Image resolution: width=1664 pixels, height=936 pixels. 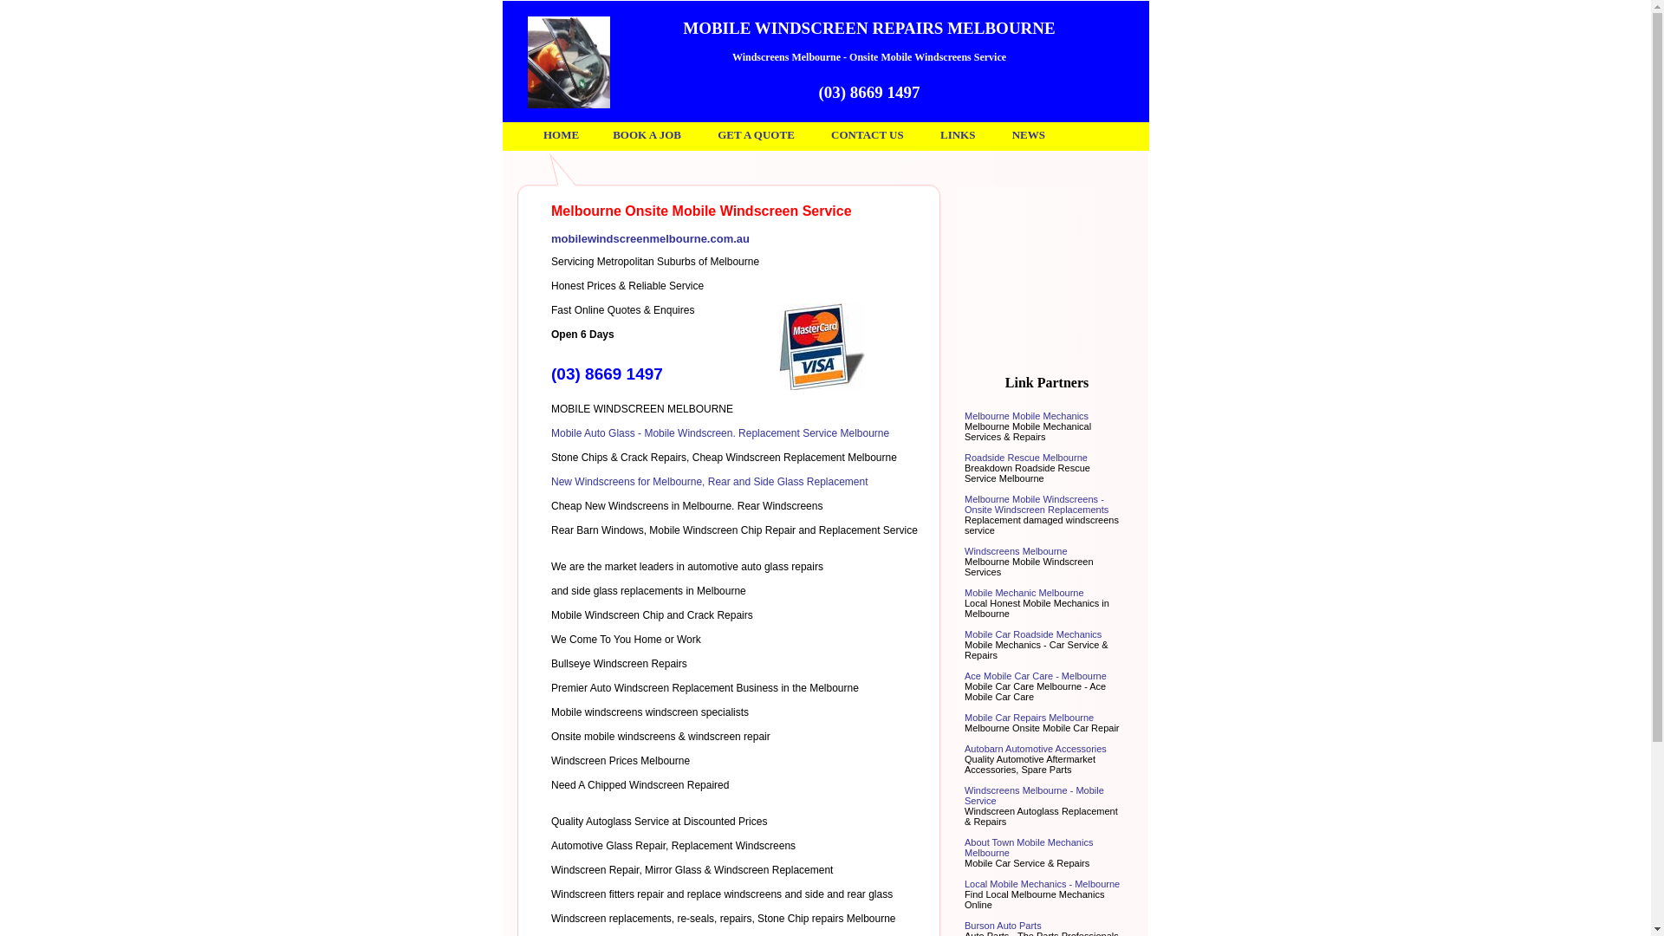 What do you see at coordinates (1026, 458) in the screenshot?
I see `Roadside Rescue Melbourne` at bounding box center [1026, 458].